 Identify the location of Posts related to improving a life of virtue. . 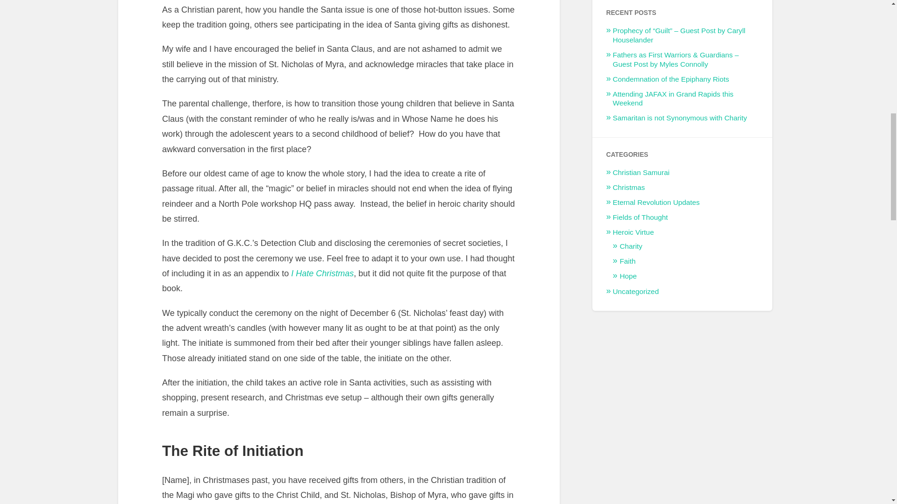
(633, 231).